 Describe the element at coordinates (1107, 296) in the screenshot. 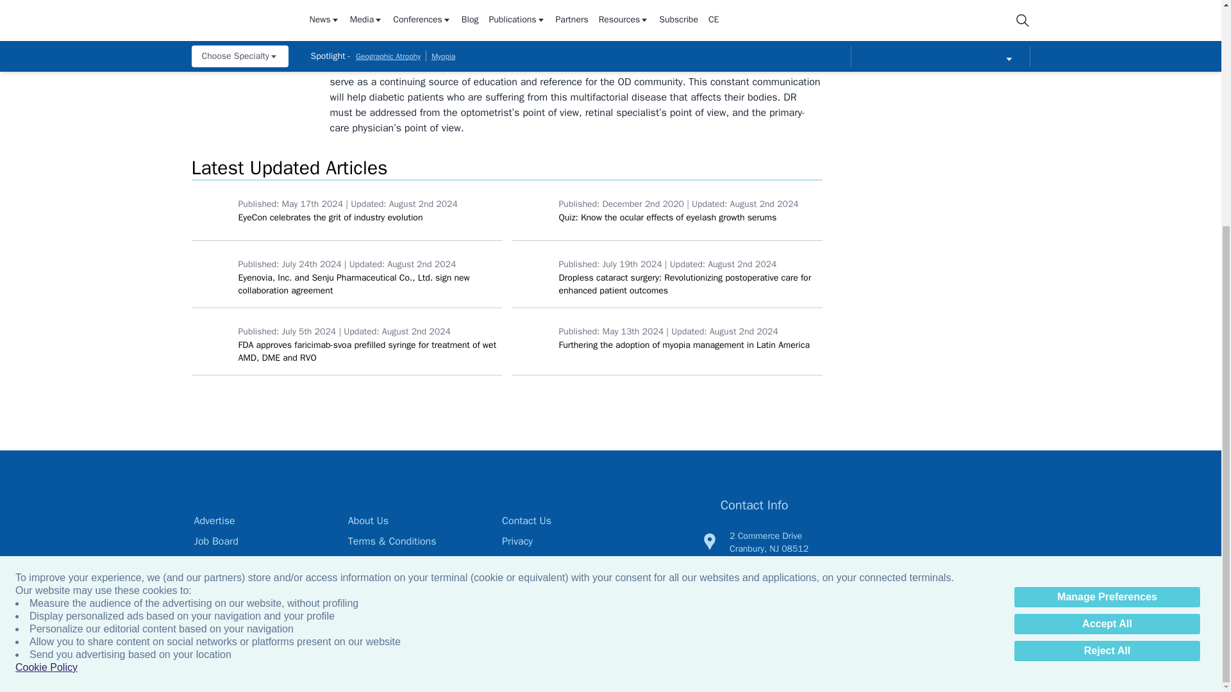

I see `Accept All` at that location.